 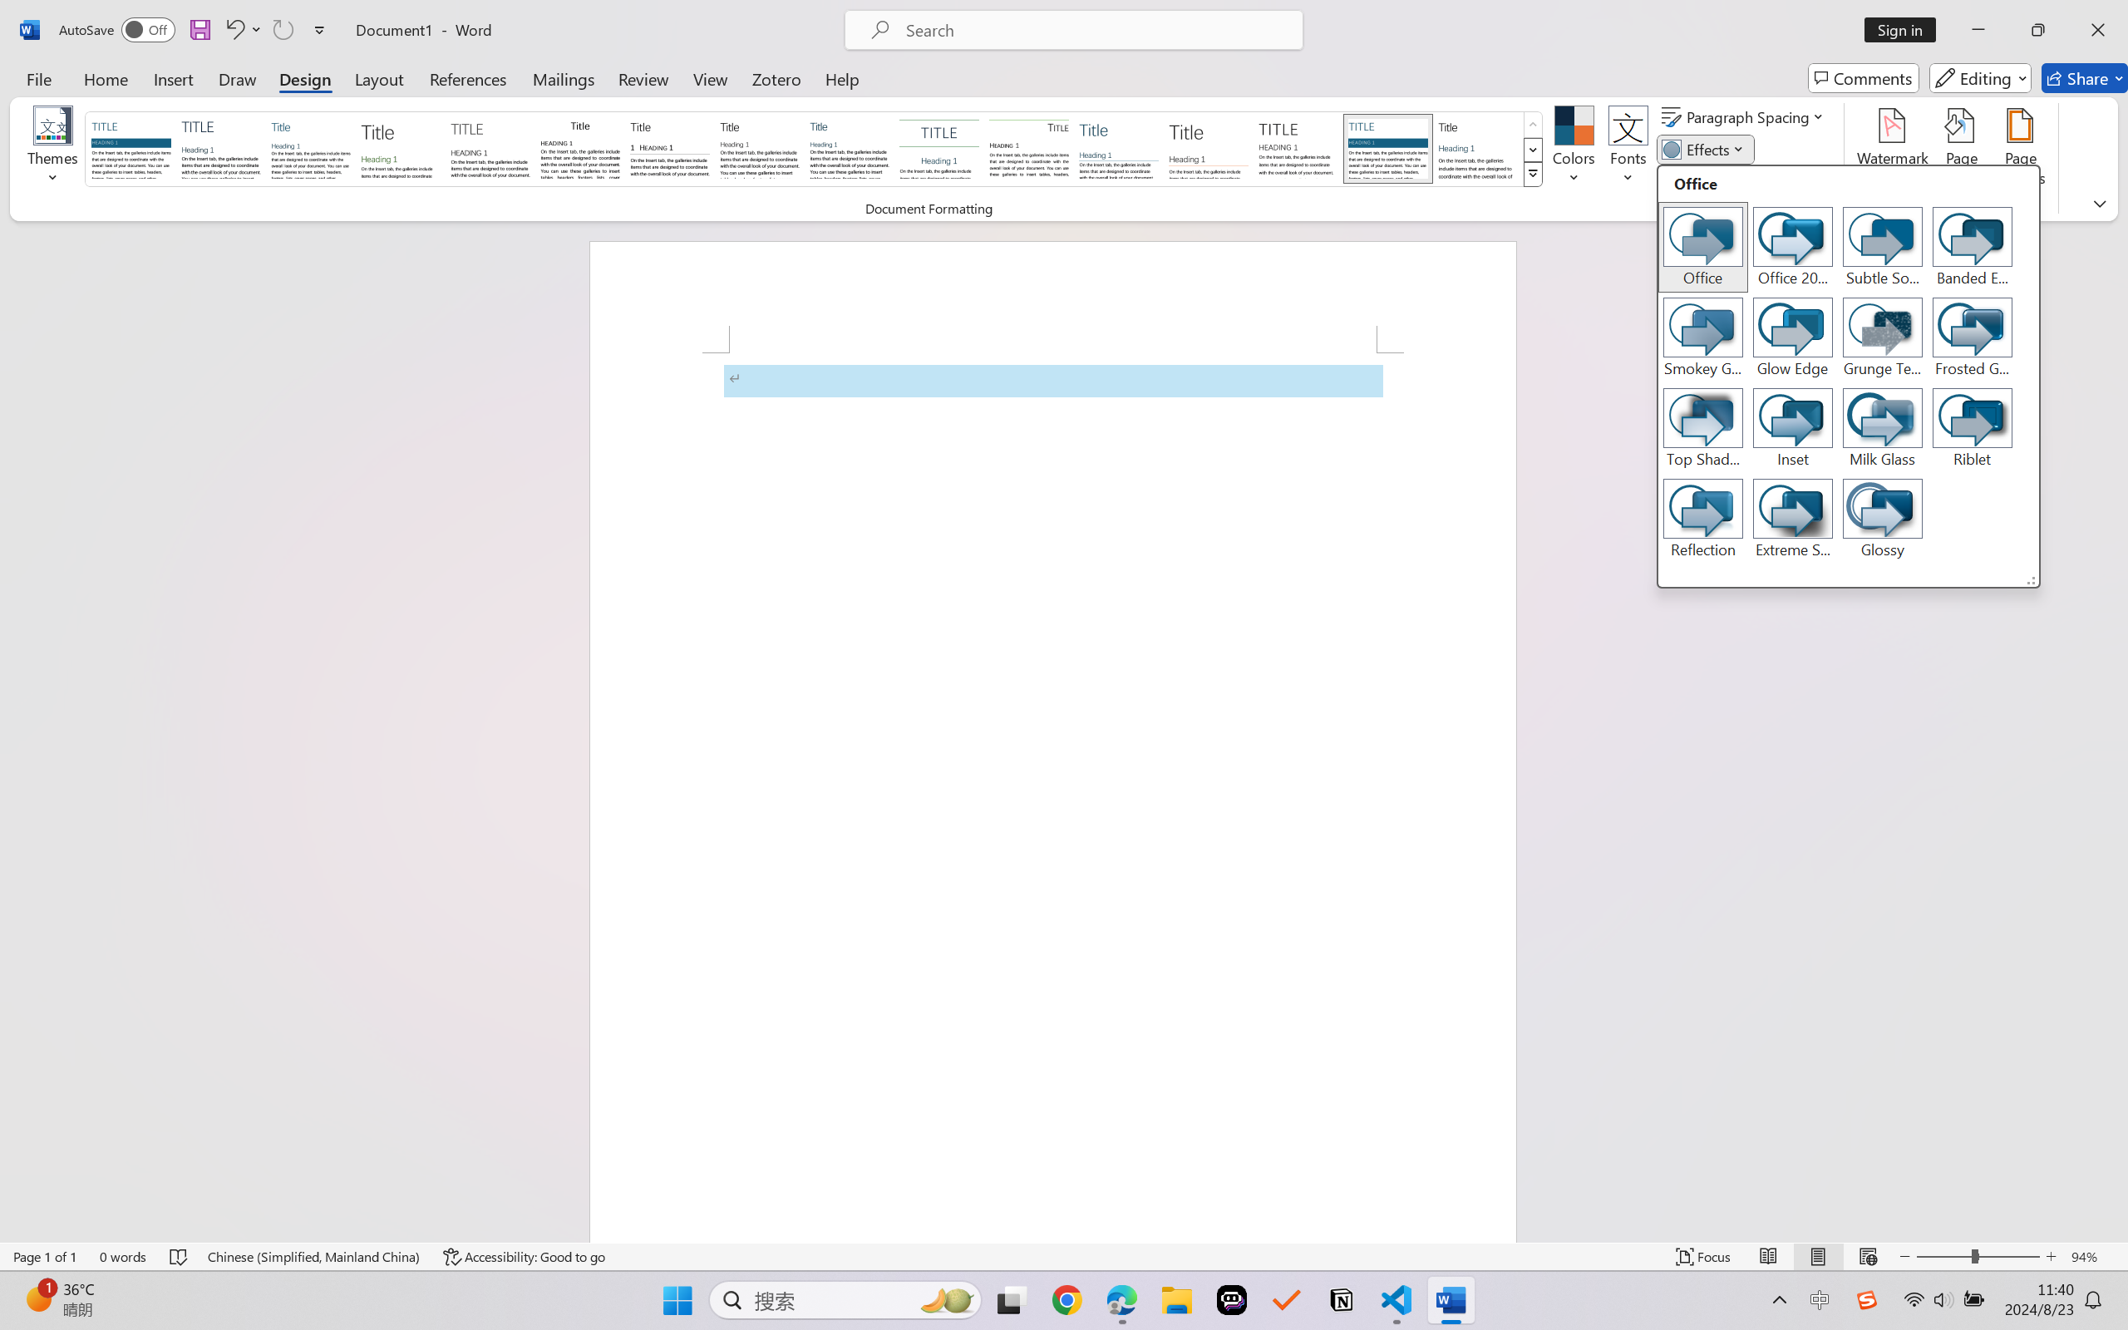 What do you see at coordinates (849, 148) in the screenshot?
I see `Casual` at bounding box center [849, 148].